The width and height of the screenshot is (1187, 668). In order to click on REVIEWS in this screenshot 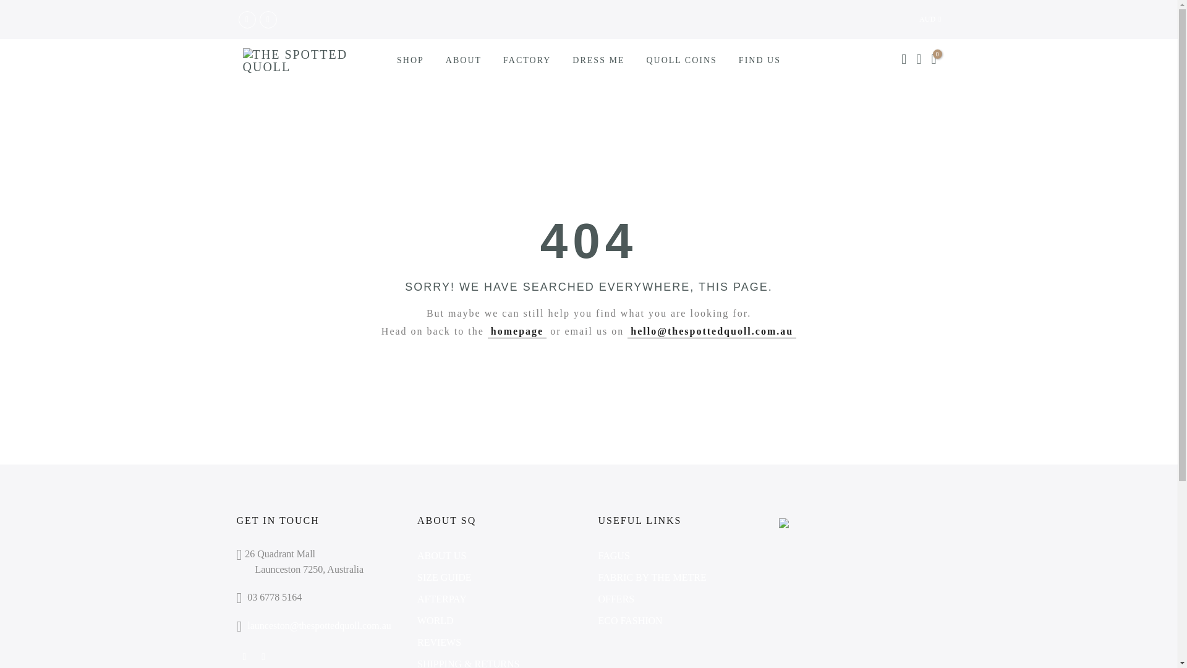, I will do `click(439, 642)`.